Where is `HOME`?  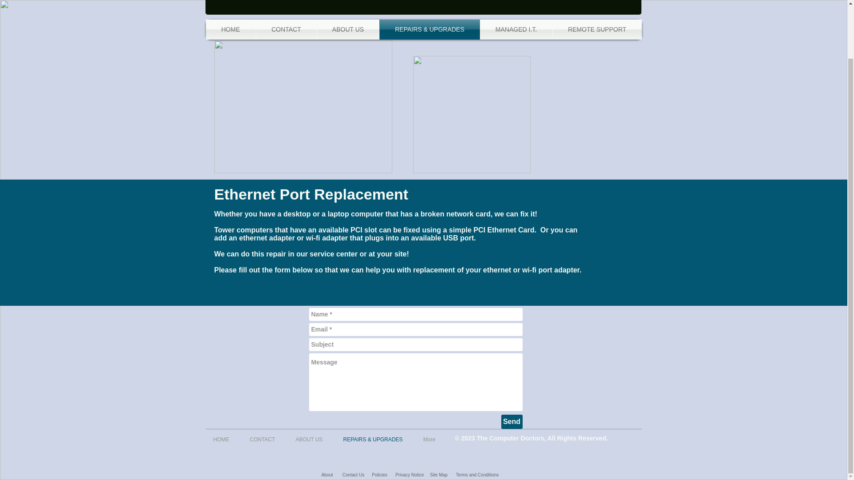
HOME is located at coordinates (230, 29).